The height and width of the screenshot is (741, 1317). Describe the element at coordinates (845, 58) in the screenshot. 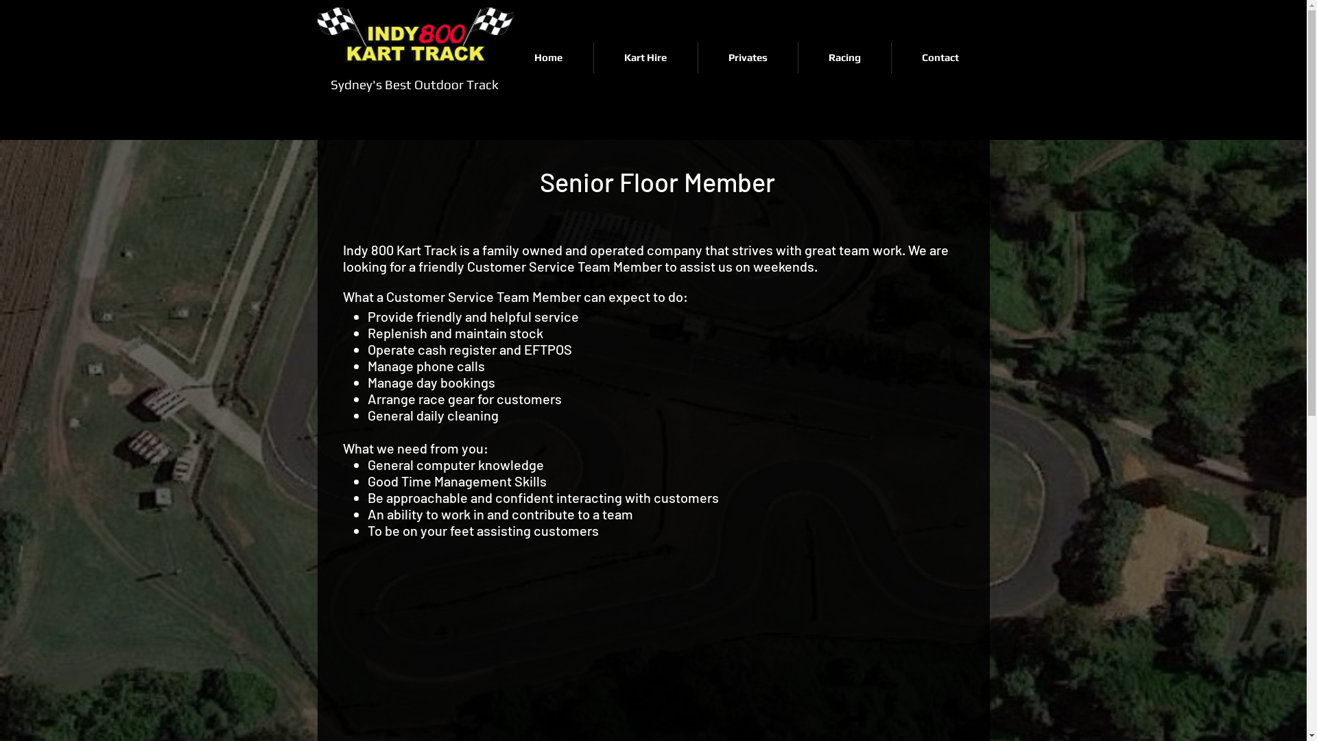

I see `Racing` at that location.